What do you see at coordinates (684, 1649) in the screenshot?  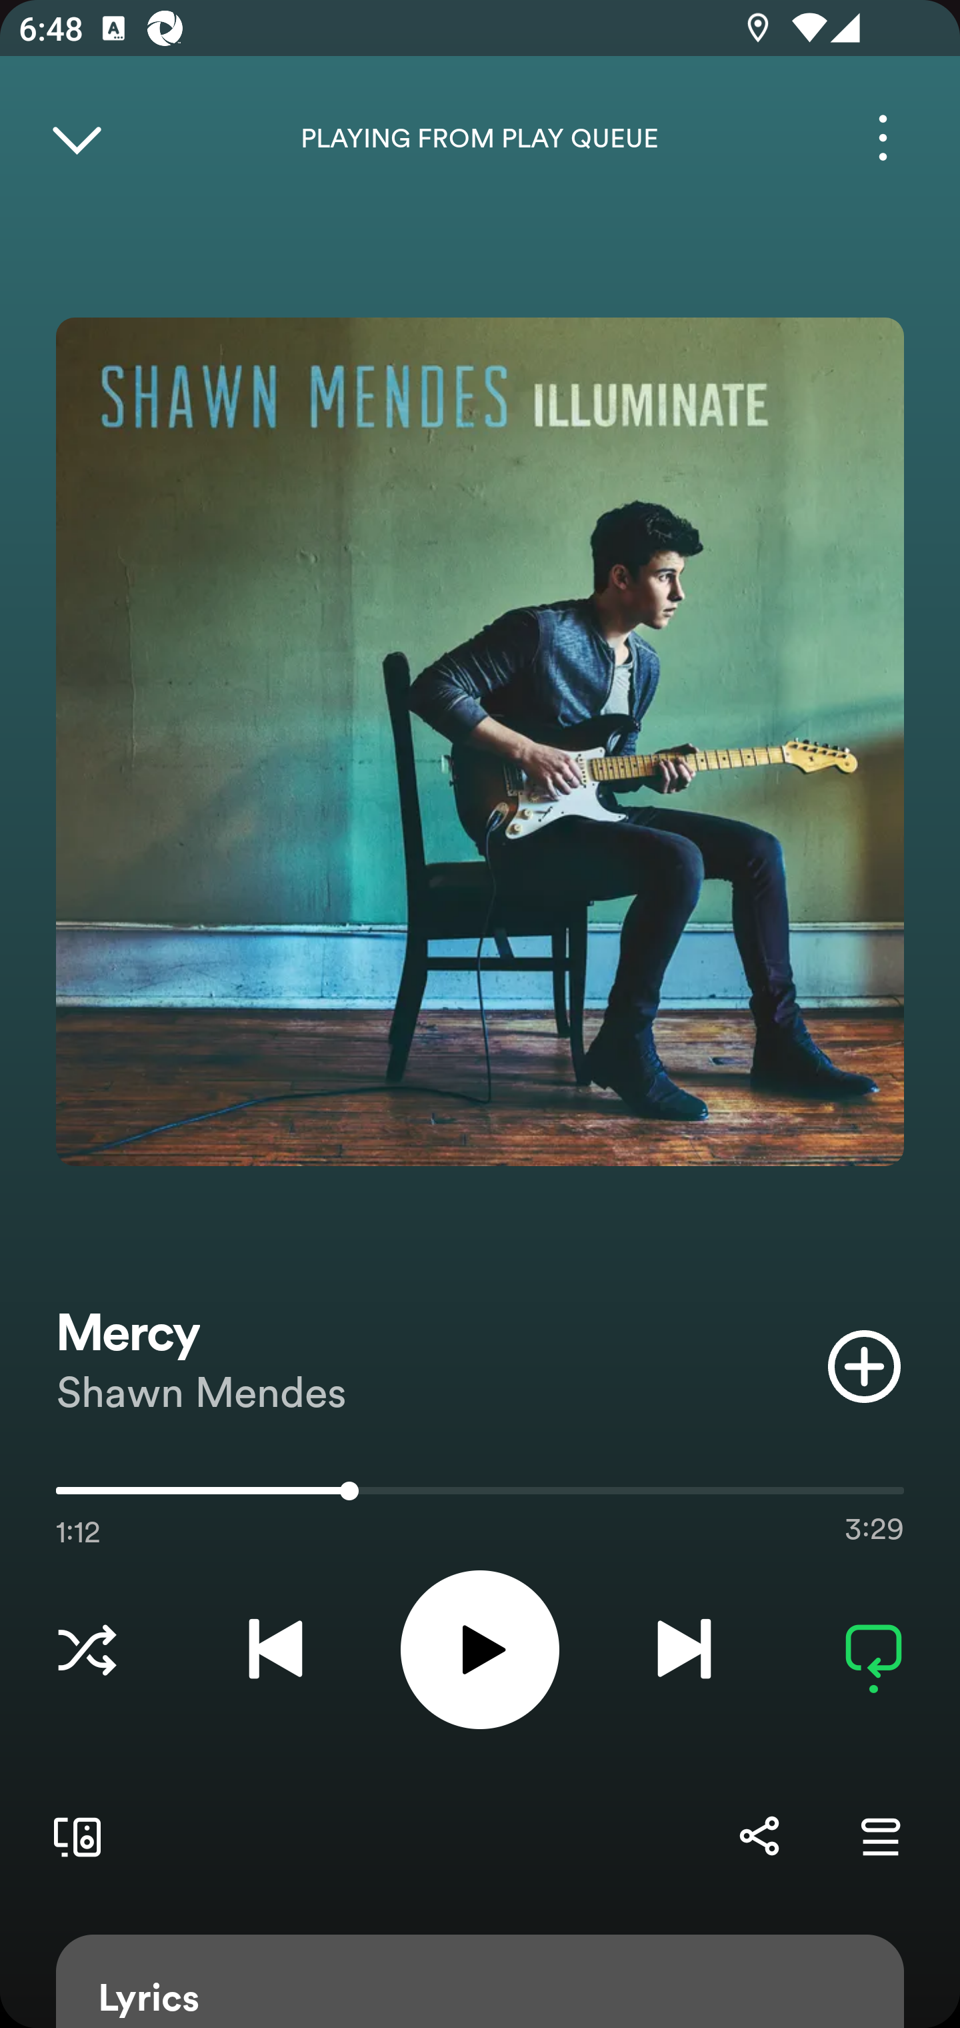 I see `Next` at bounding box center [684, 1649].